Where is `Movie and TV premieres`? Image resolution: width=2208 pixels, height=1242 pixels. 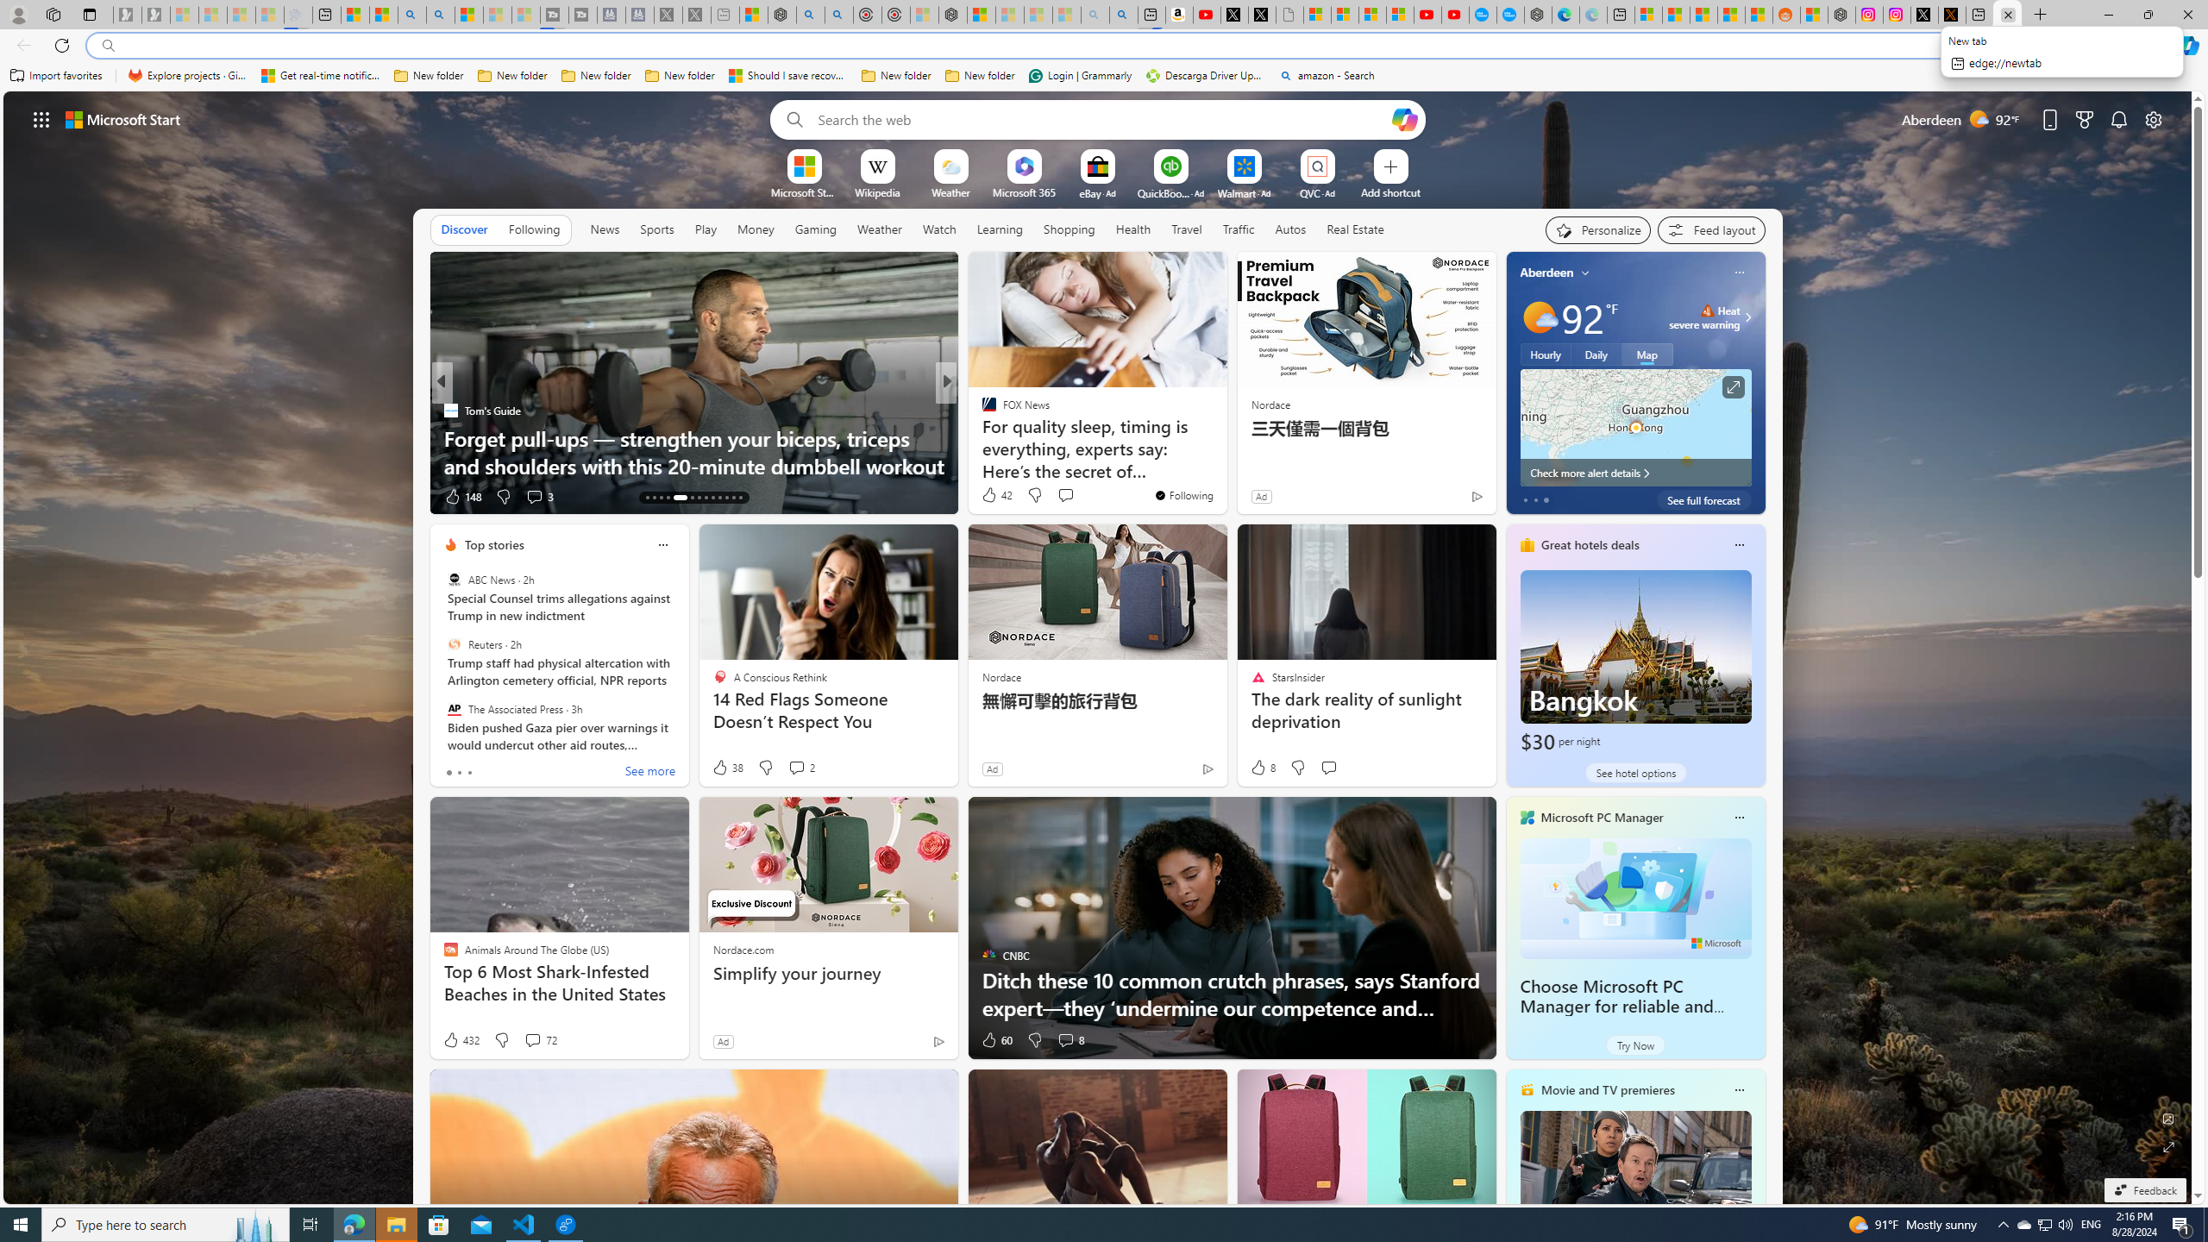
Movie and TV premieres is located at coordinates (1608, 1090).